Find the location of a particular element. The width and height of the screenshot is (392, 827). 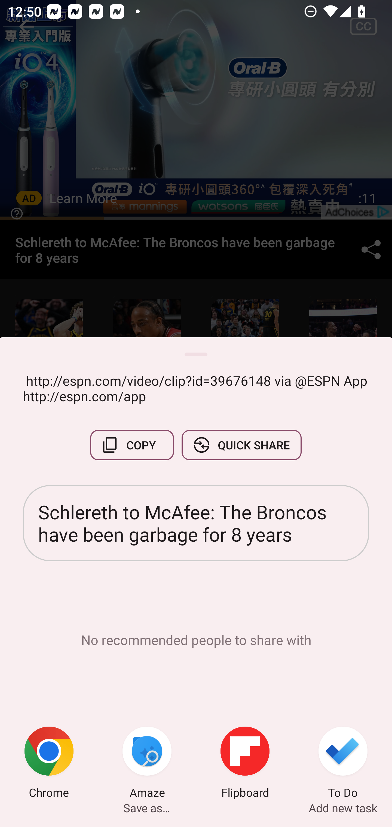

Chrome is located at coordinates (49, 764).